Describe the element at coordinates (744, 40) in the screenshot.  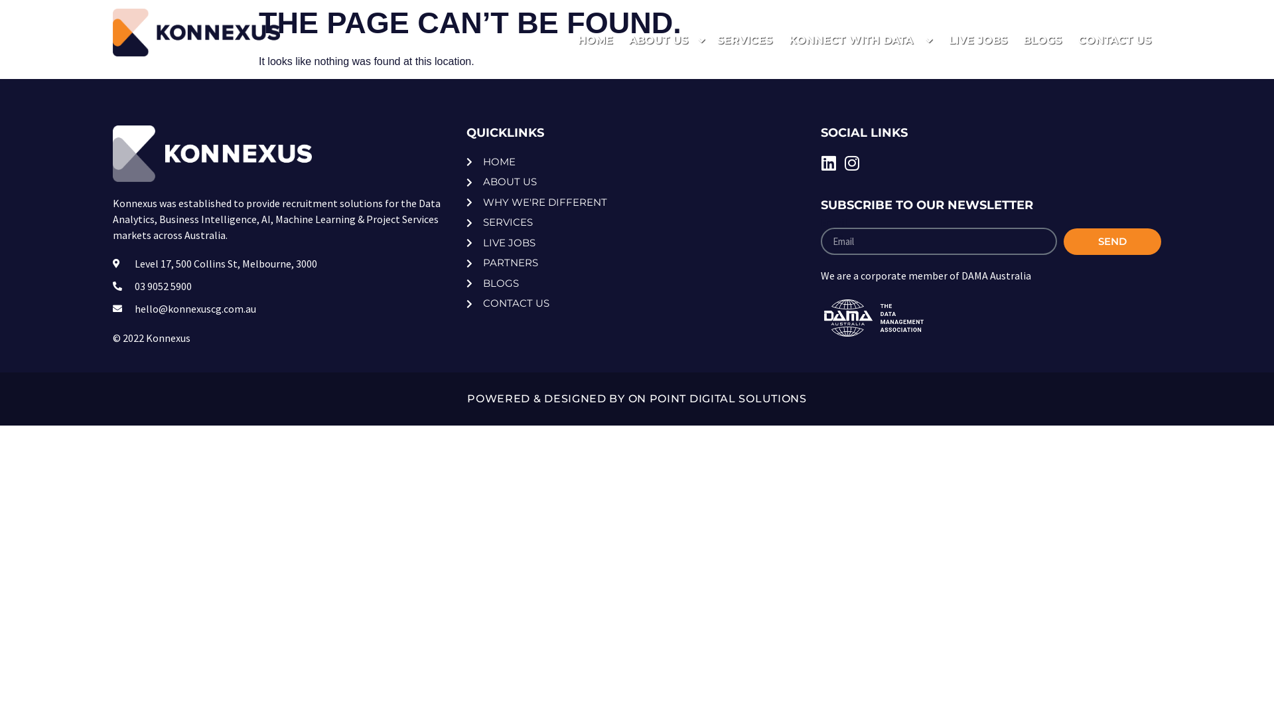
I see `SERVICES` at that location.